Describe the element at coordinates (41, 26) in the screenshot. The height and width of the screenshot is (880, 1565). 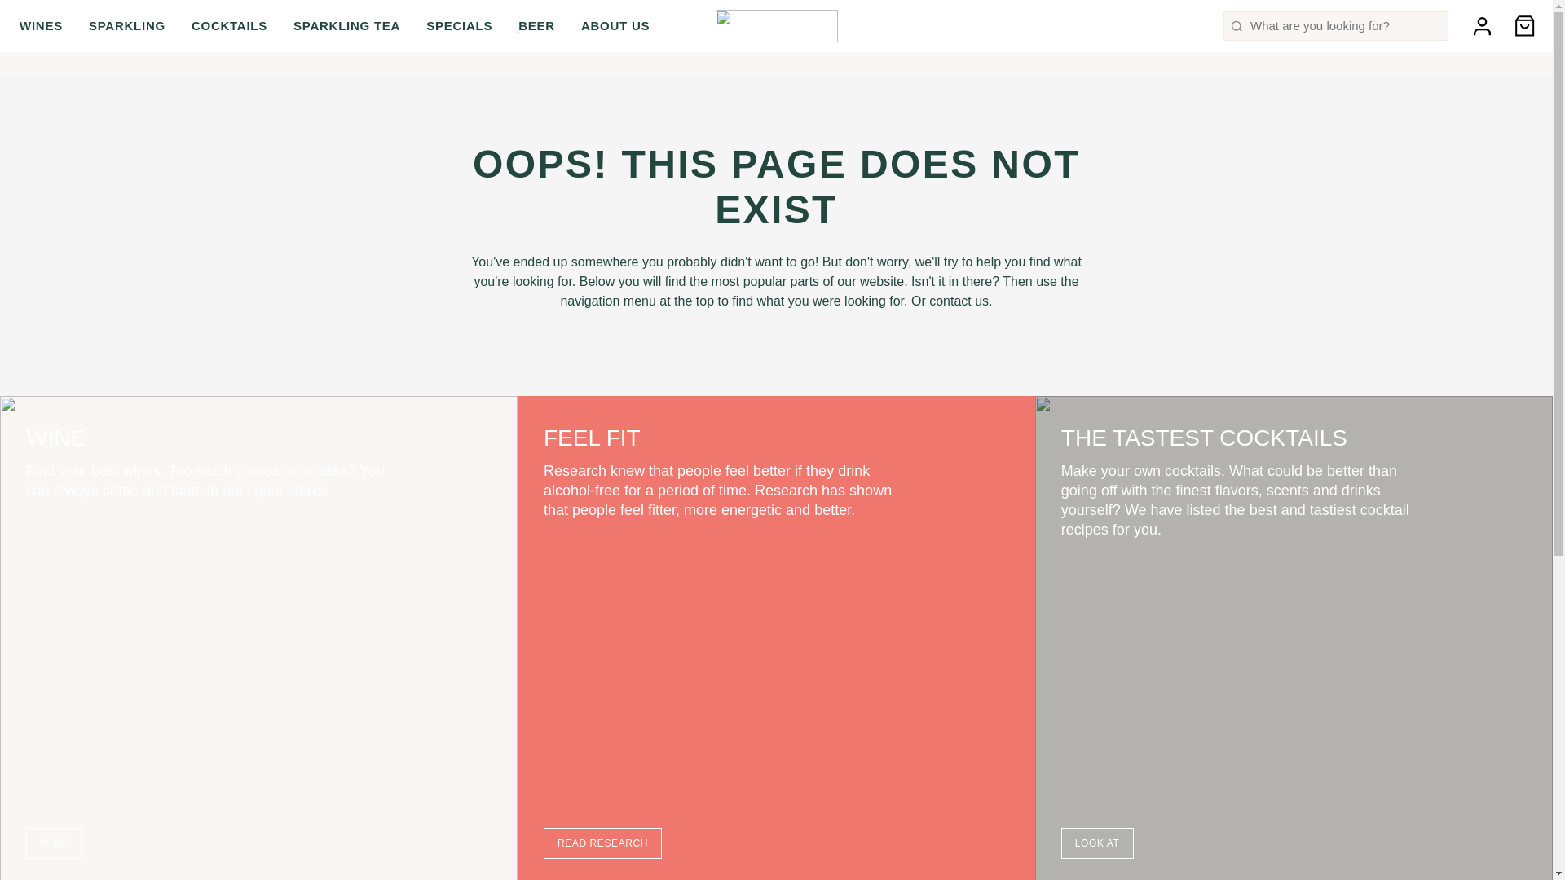
I see `WINES` at that location.